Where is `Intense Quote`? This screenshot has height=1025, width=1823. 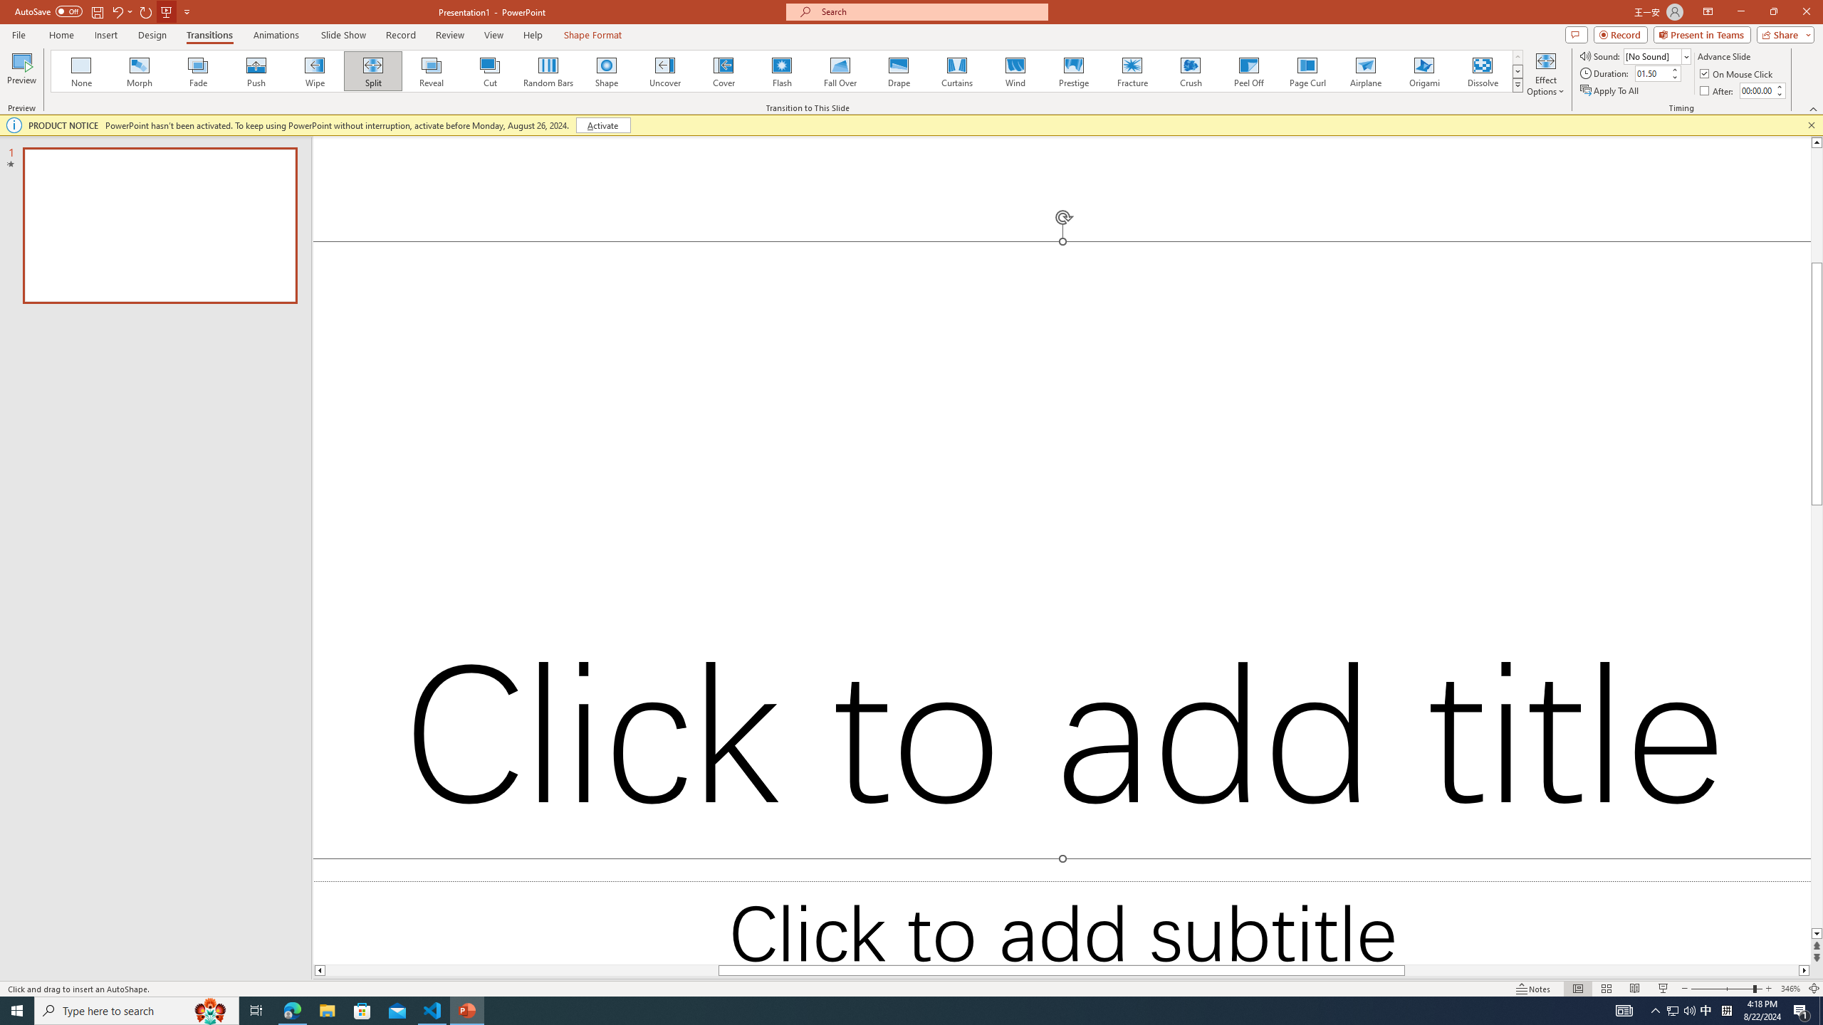 Intense Quote is located at coordinates (1715, 579).